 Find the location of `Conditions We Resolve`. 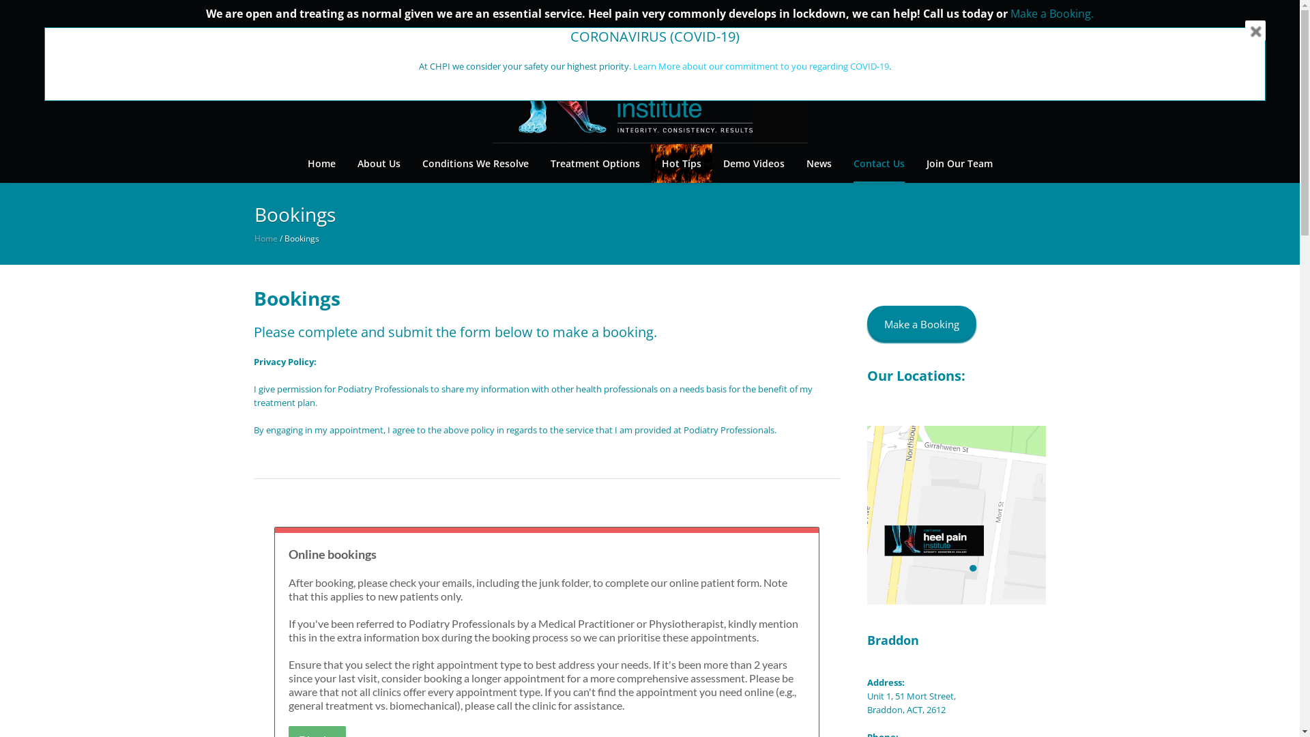

Conditions We Resolve is located at coordinates (475, 164).